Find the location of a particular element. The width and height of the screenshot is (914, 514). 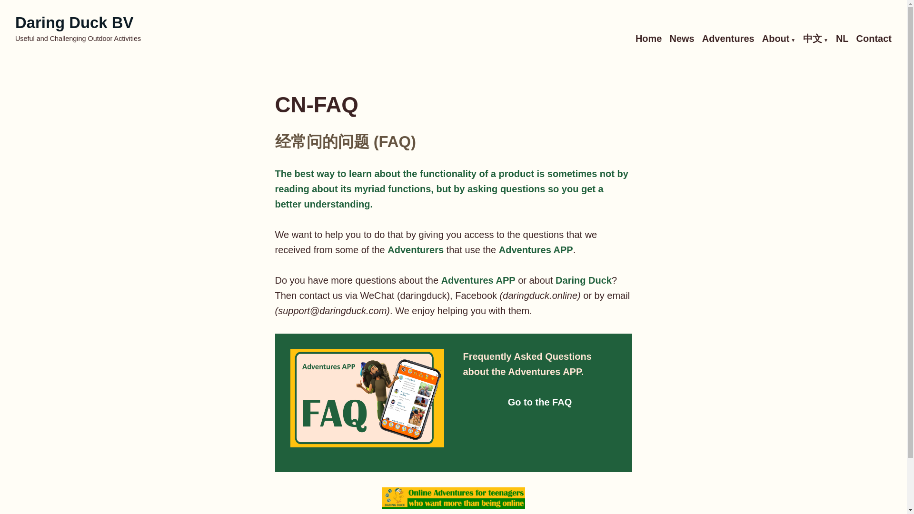

About is located at coordinates (779, 39).